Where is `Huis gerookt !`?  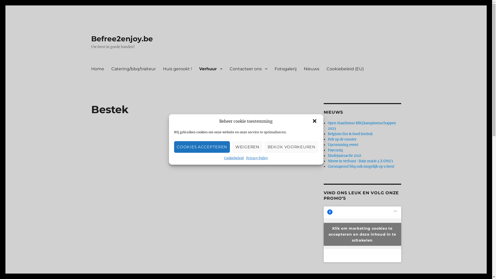 Huis gerookt ! is located at coordinates (177, 69).